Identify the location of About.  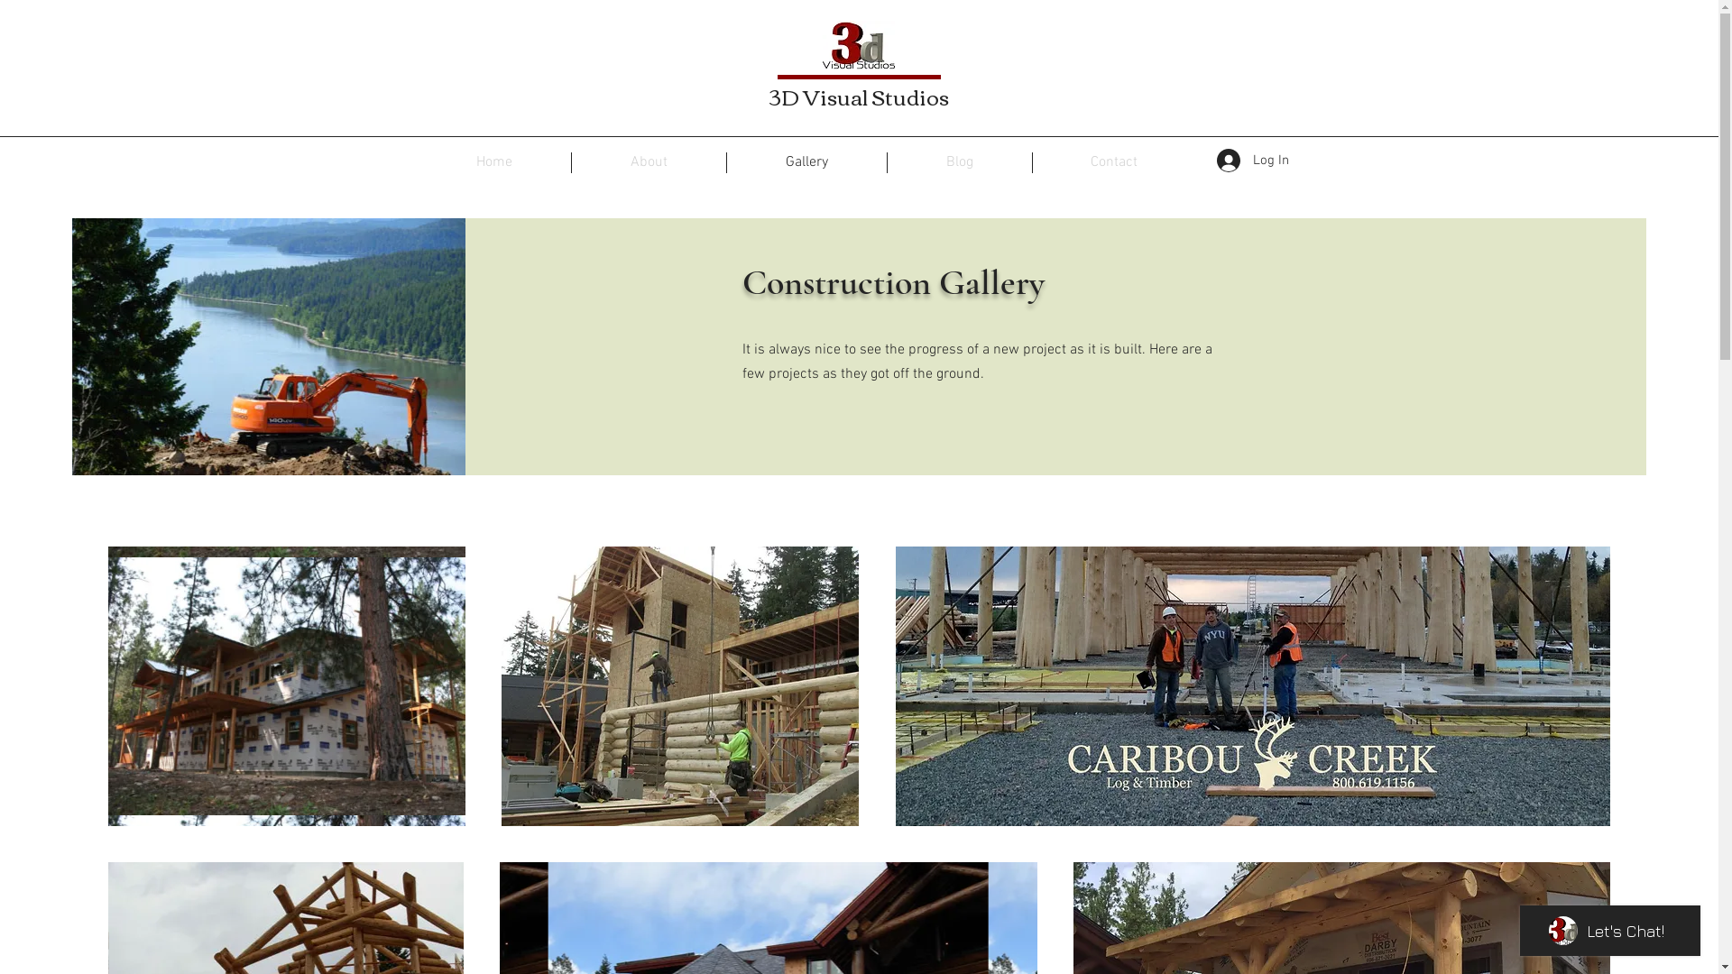
(649, 162).